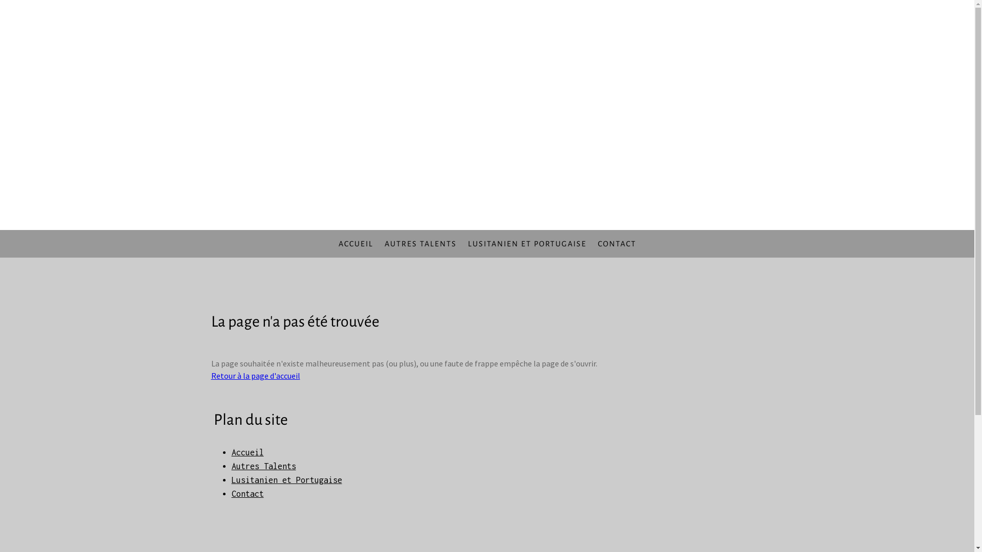  Describe the element at coordinates (248, 494) in the screenshot. I see `Contact` at that location.